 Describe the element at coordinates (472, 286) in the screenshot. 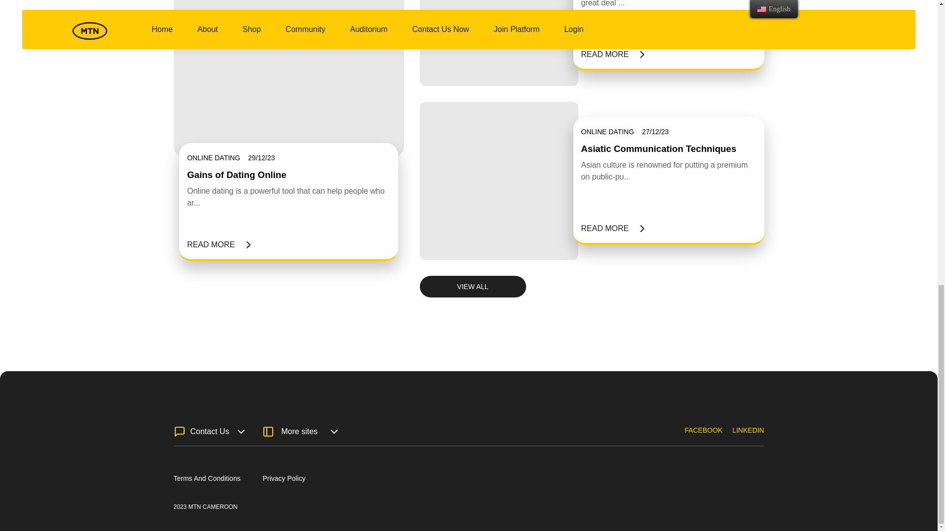

I see `VIEW ALL` at that location.